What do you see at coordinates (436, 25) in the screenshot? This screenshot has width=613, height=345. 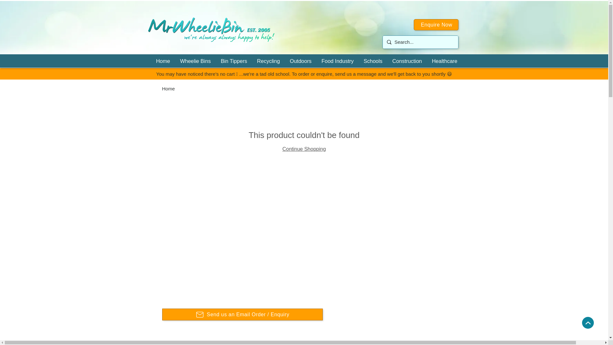 I see `Enquire Now` at bounding box center [436, 25].